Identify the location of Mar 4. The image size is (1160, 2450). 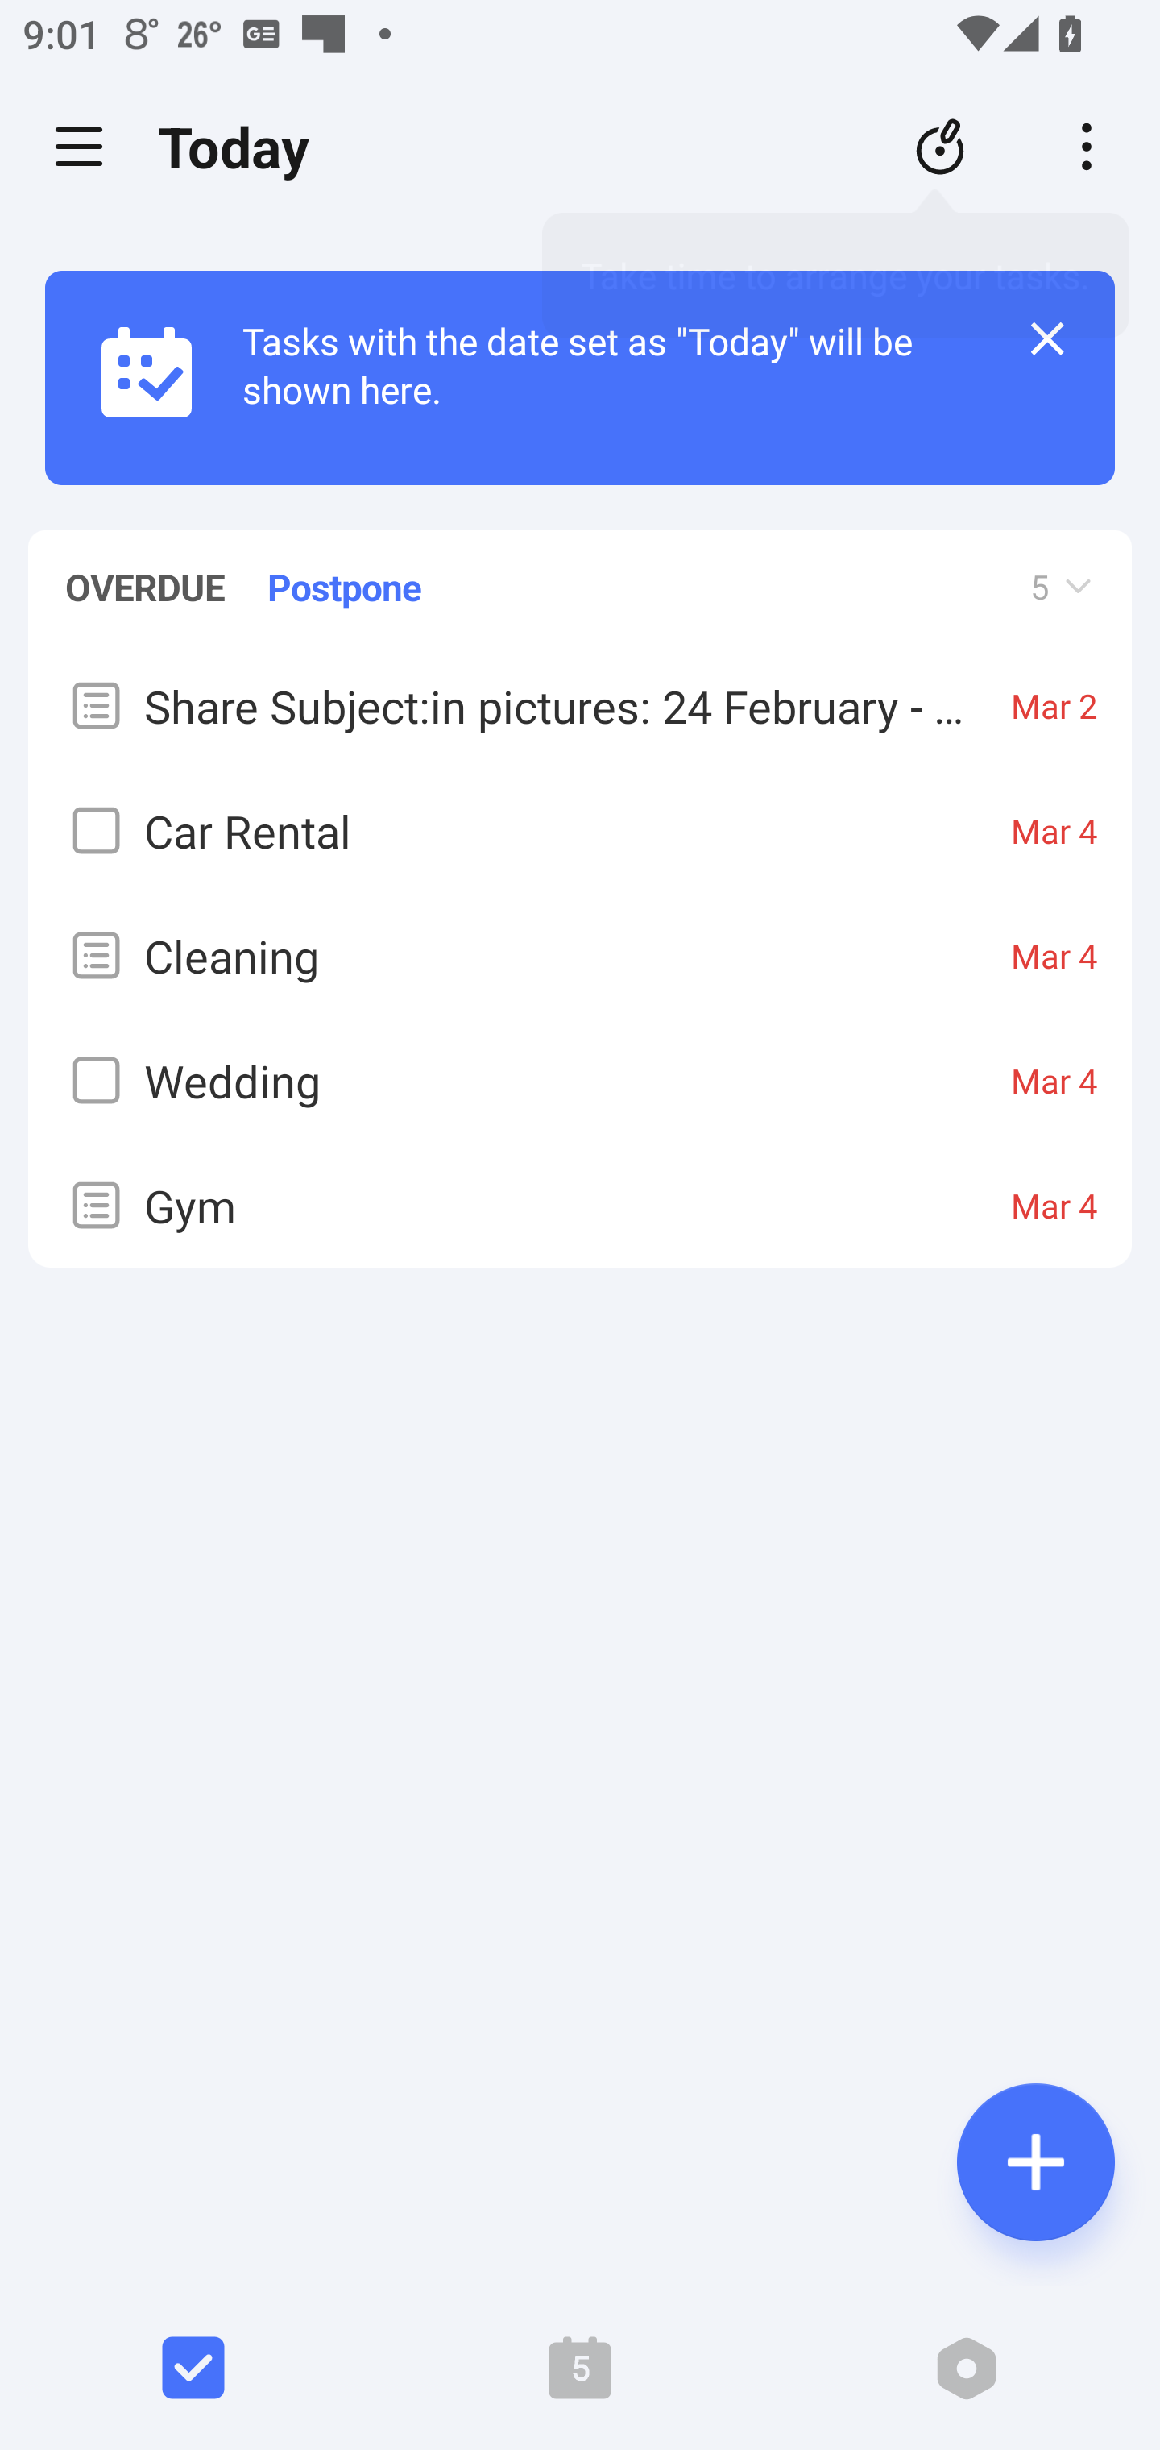
(1054, 830).